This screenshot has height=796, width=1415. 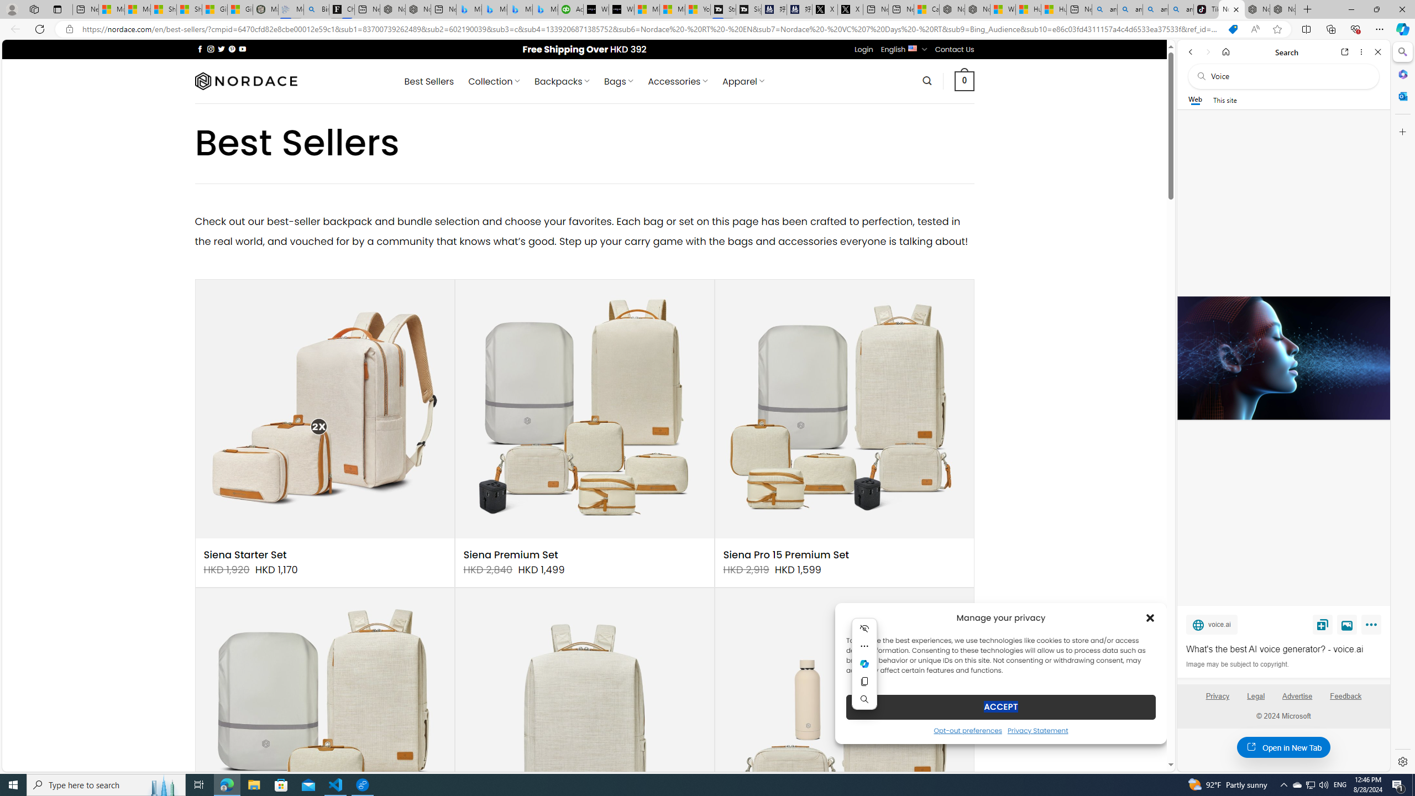 What do you see at coordinates (864, 663) in the screenshot?
I see `Ask Copilot` at bounding box center [864, 663].